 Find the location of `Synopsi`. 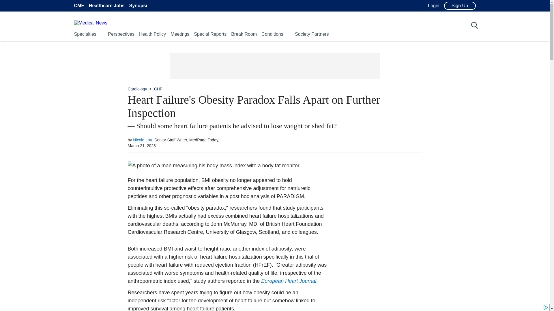

Synopsi is located at coordinates (138, 6).